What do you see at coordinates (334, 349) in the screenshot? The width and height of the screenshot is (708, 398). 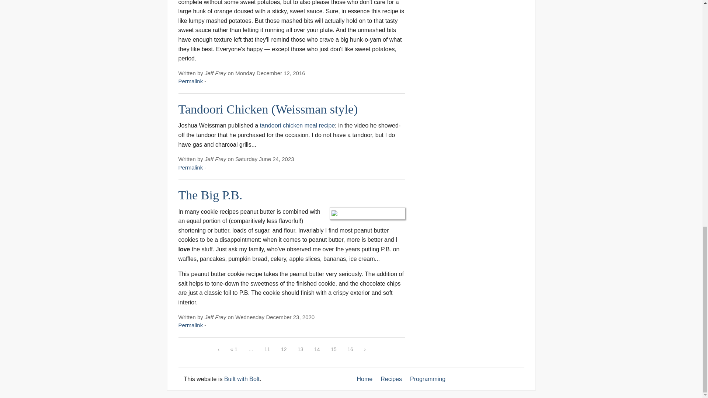 I see `15` at bounding box center [334, 349].